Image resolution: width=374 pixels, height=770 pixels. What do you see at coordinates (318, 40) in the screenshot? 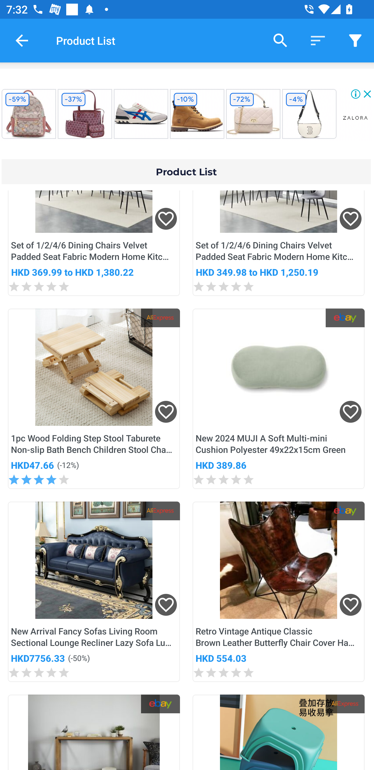
I see `short` at bounding box center [318, 40].